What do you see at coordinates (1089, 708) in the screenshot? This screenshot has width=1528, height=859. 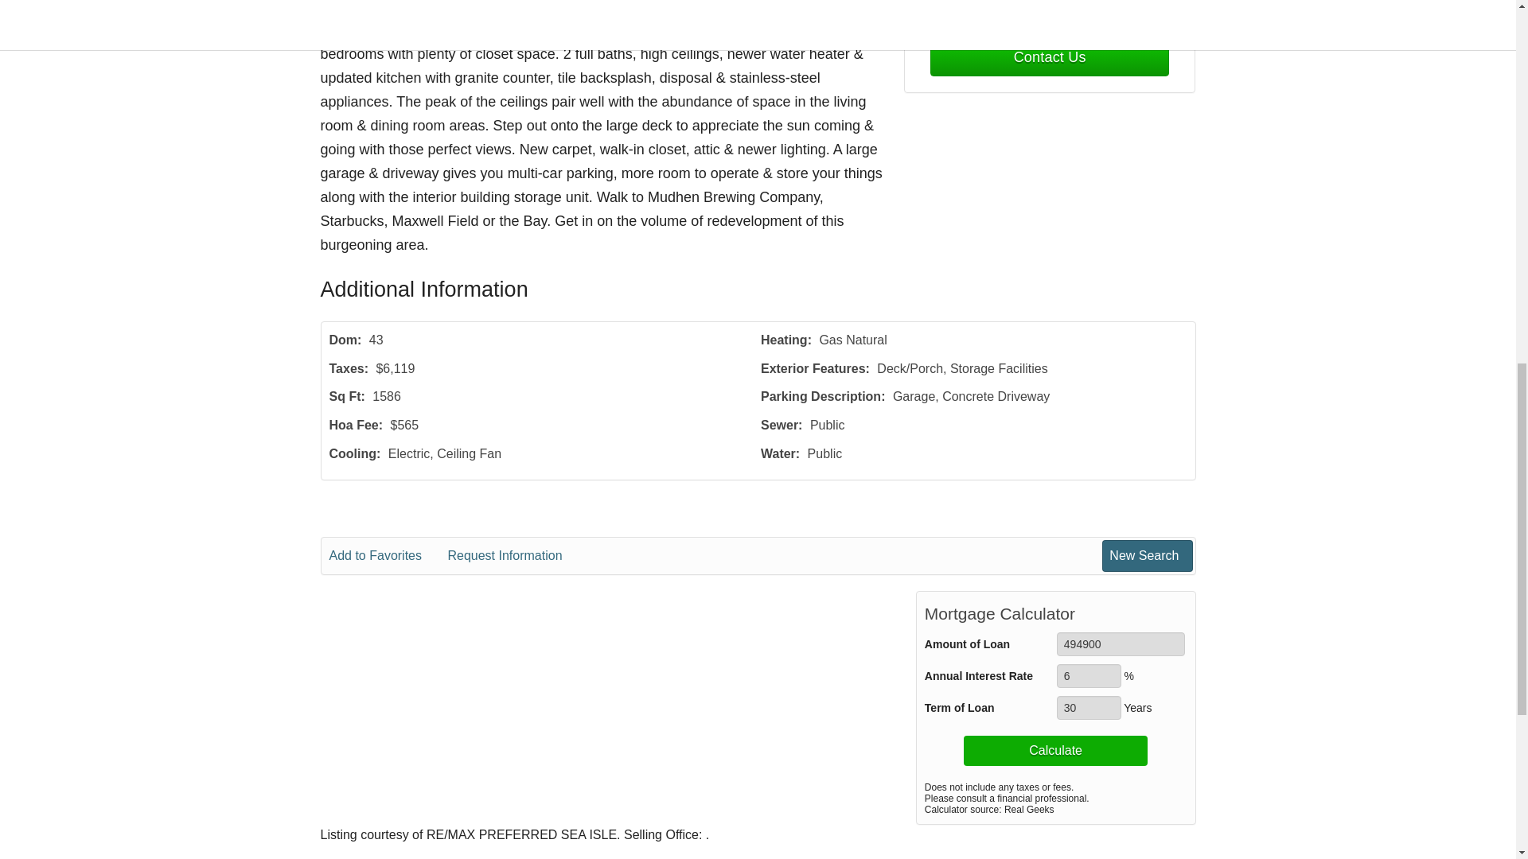 I see `30` at bounding box center [1089, 708].